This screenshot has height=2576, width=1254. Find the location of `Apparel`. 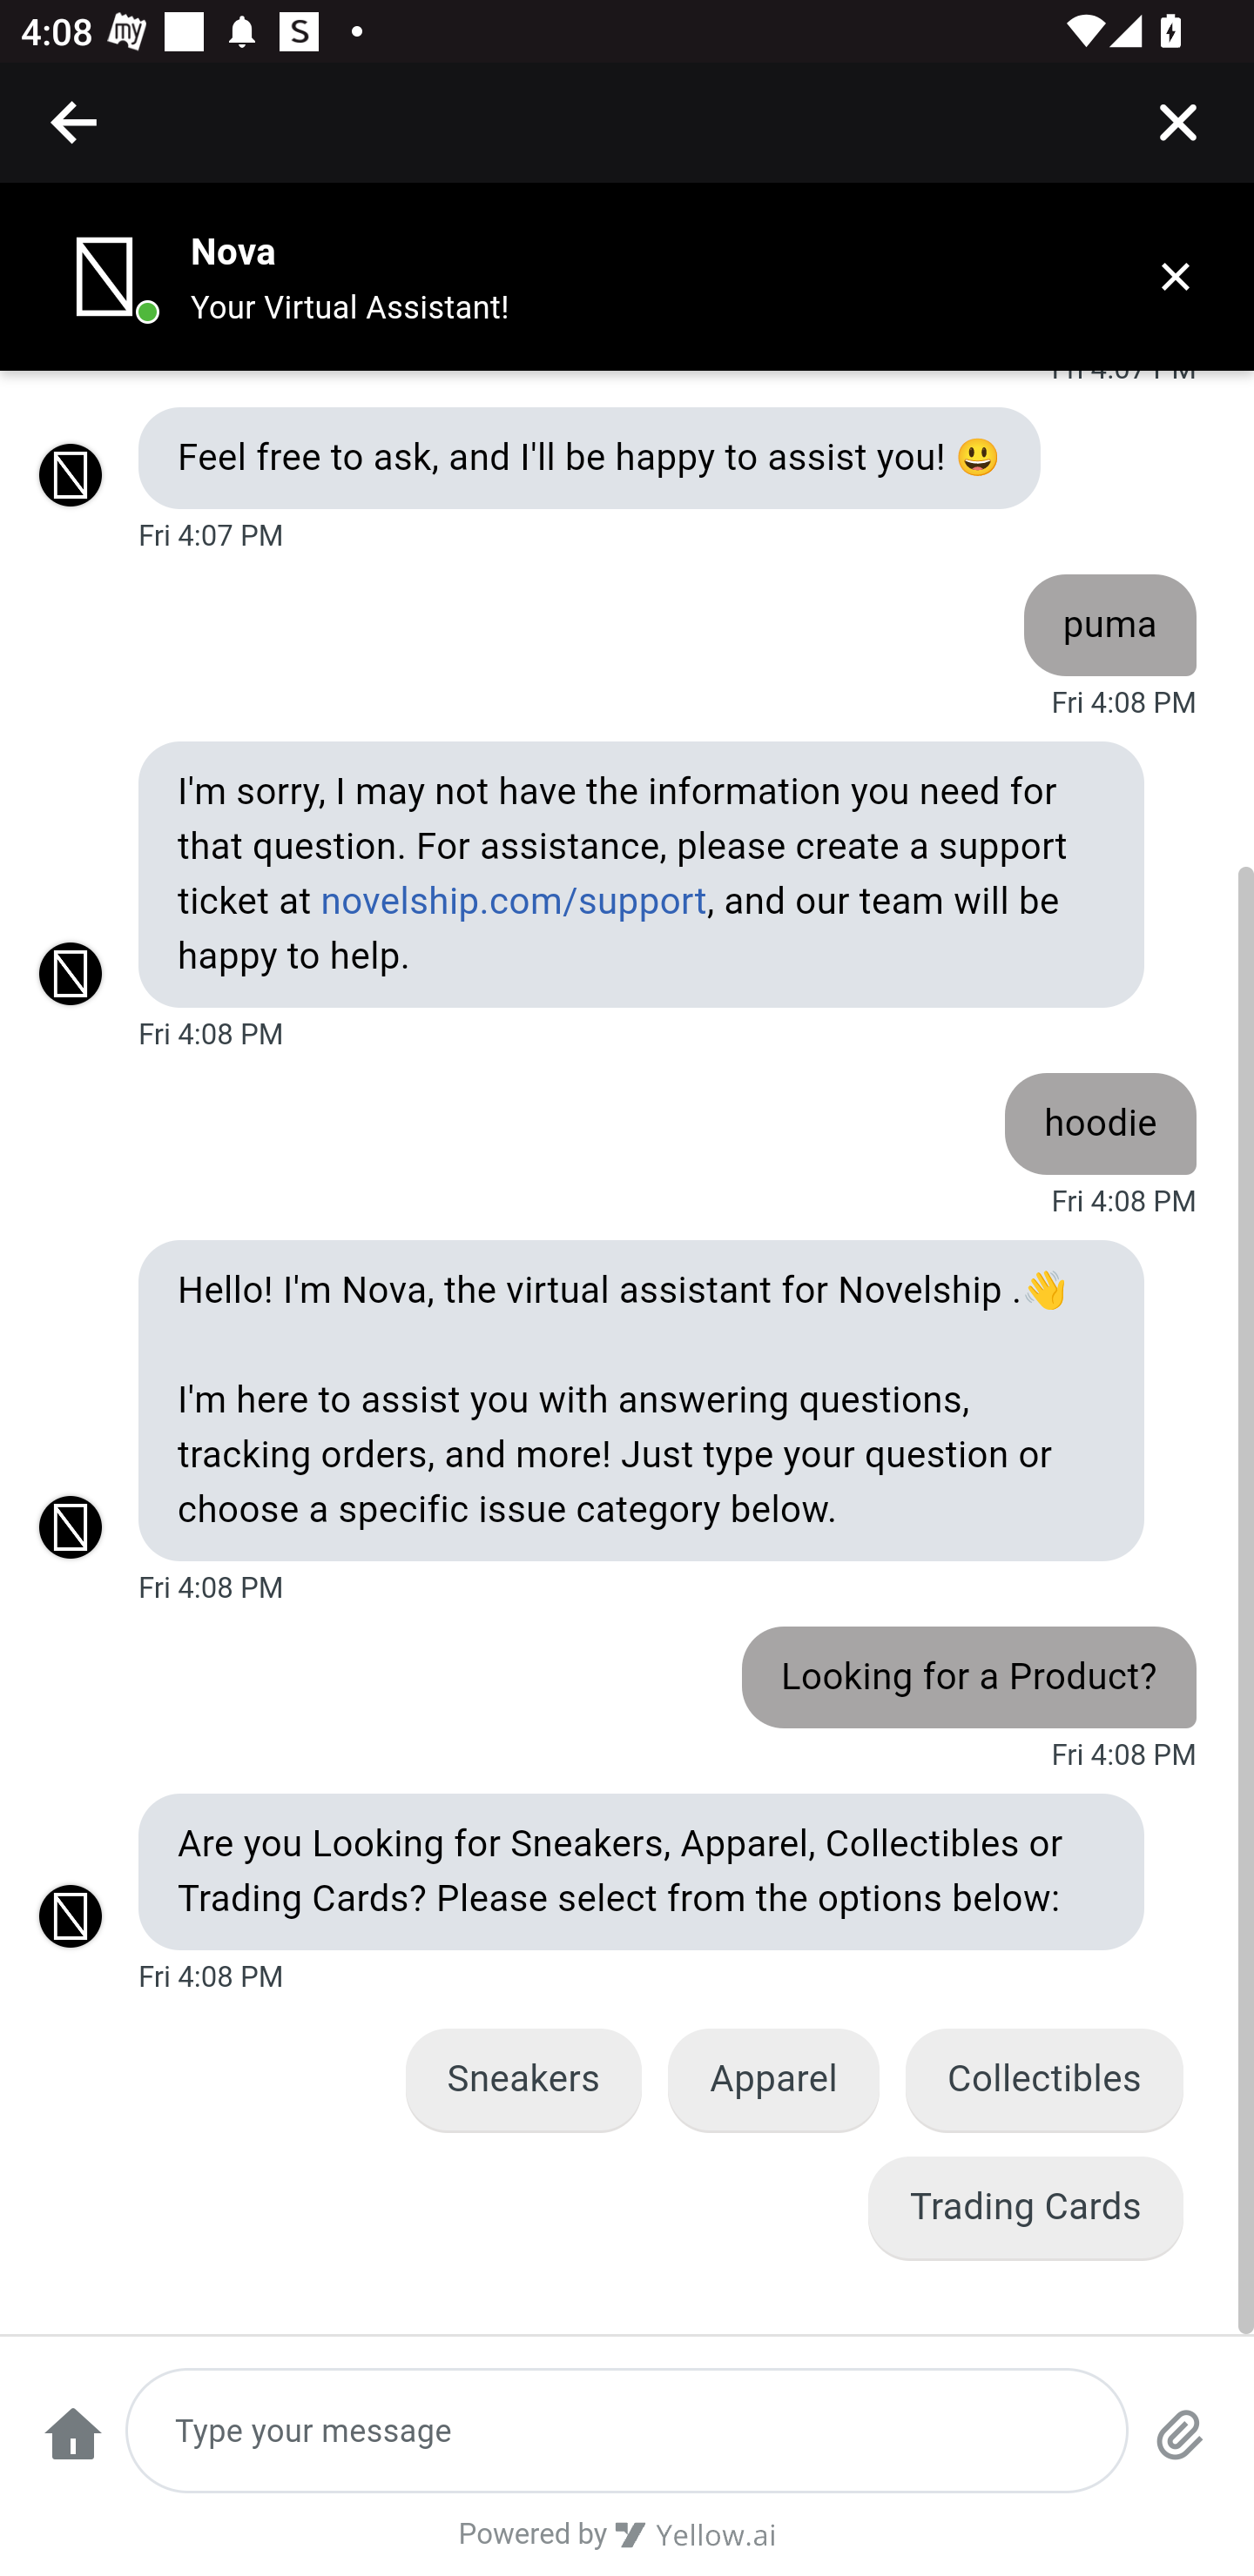

Apparel is located at coordinates (772, 2080).